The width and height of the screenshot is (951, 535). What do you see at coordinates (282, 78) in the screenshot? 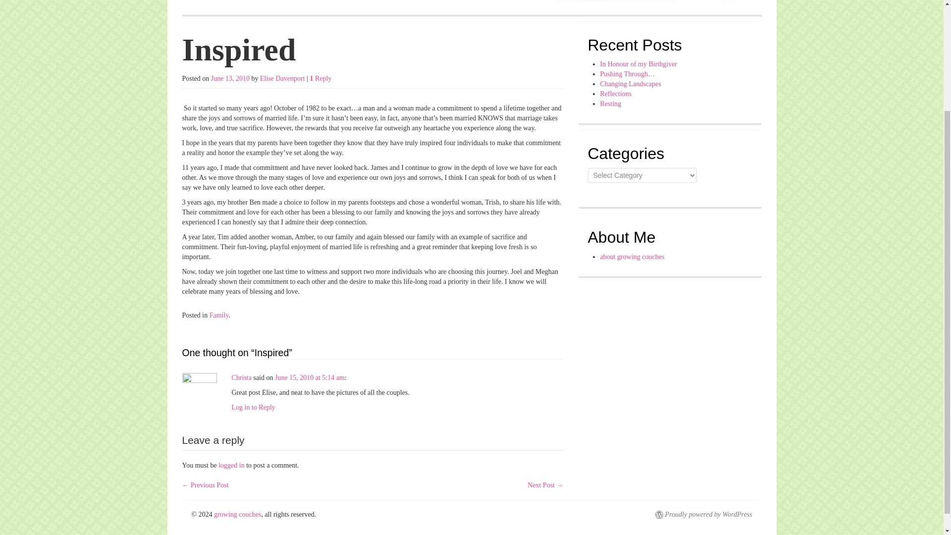
I see `Elise Davenport` at bounding box center [282, 78].